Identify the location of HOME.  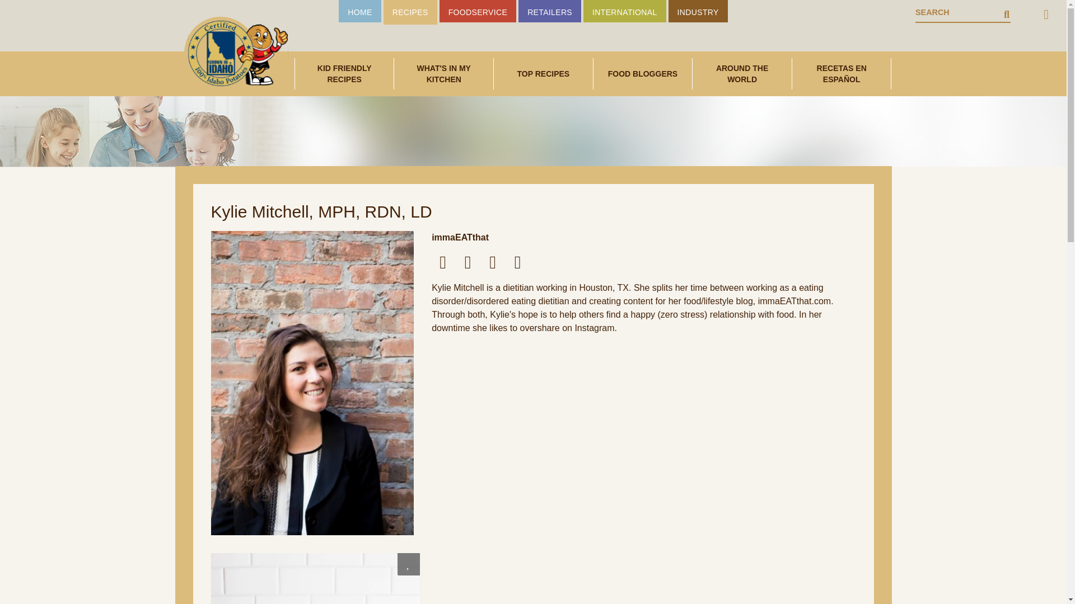
(359, 11).